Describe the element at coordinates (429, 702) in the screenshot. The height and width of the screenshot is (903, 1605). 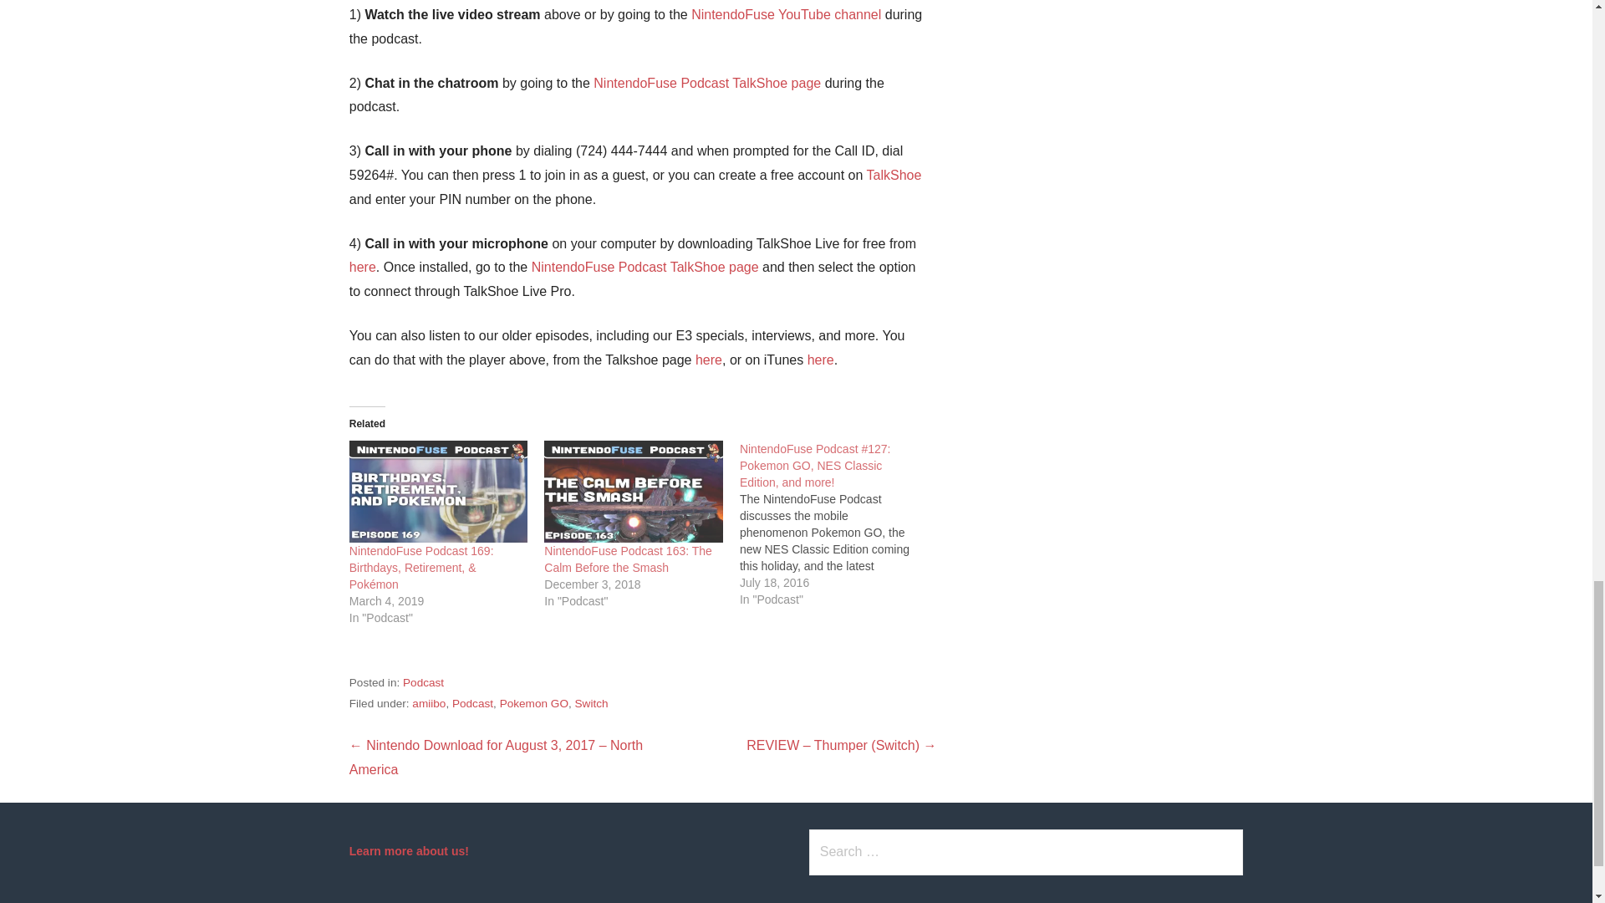
I see `amiibo` at that location.